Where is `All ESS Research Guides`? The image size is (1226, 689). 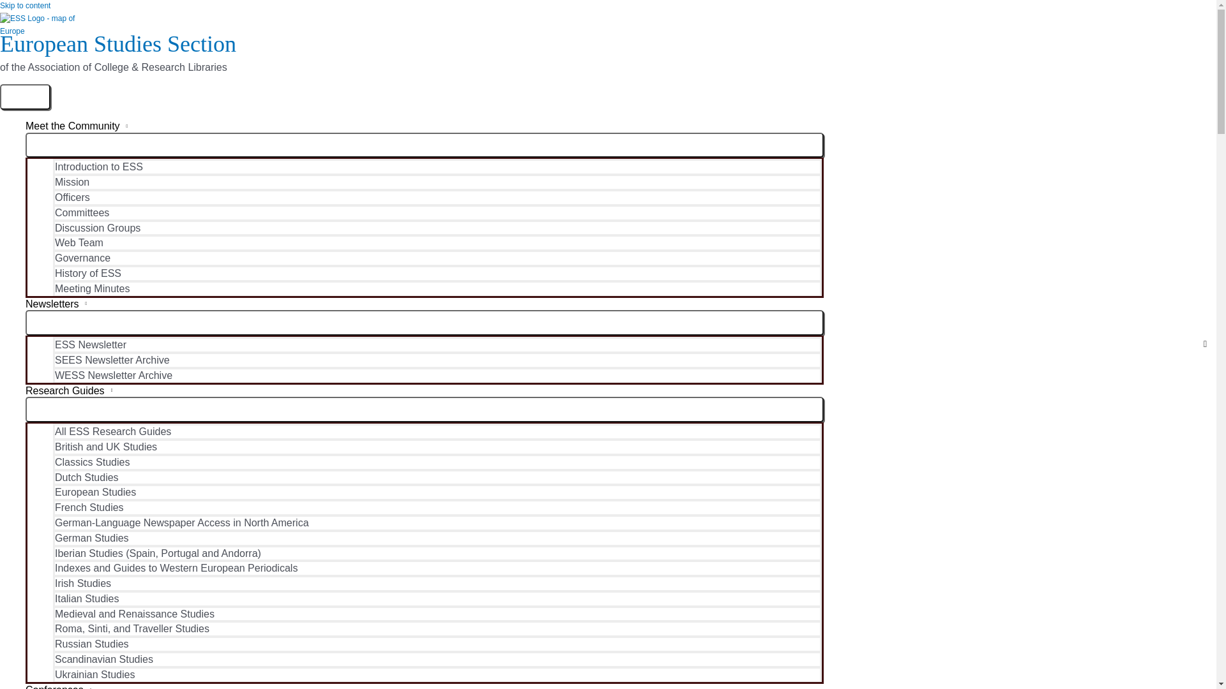
All ESS Research Guides is located at coordinates (437, 431).